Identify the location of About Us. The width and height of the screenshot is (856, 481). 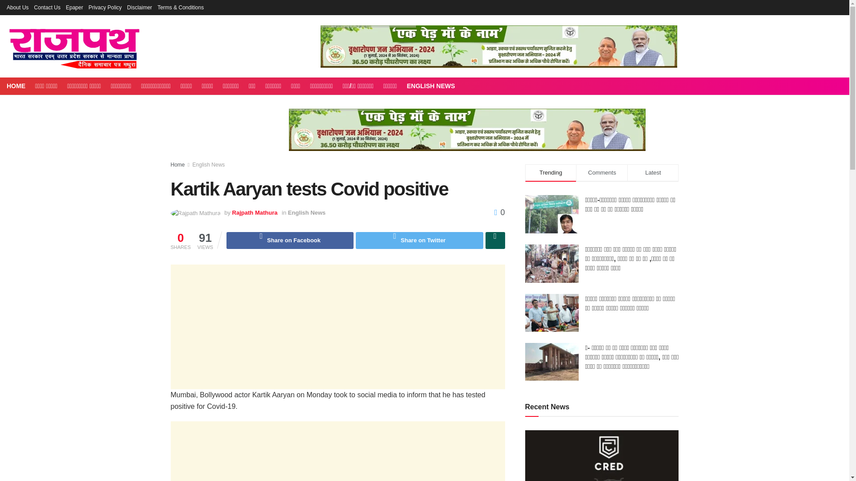
(17, 7).